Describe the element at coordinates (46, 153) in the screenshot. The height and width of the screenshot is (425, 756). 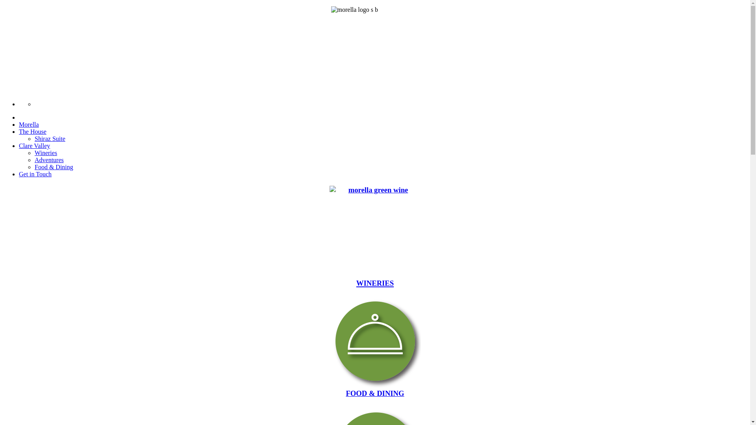
I see `Wineries` at that location.